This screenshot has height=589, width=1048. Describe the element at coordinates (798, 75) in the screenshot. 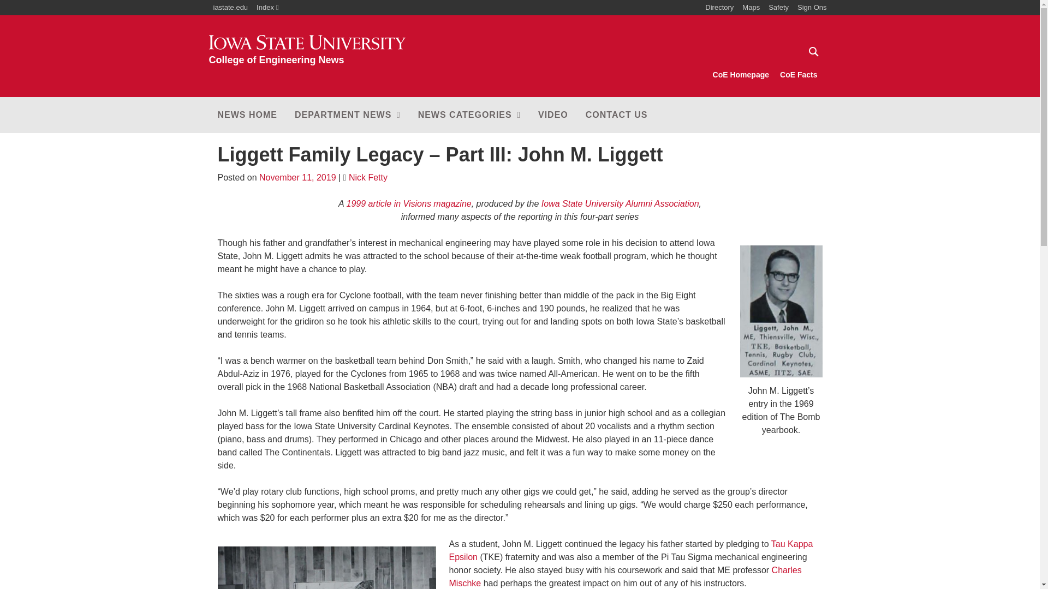

I see `Index` at that location.